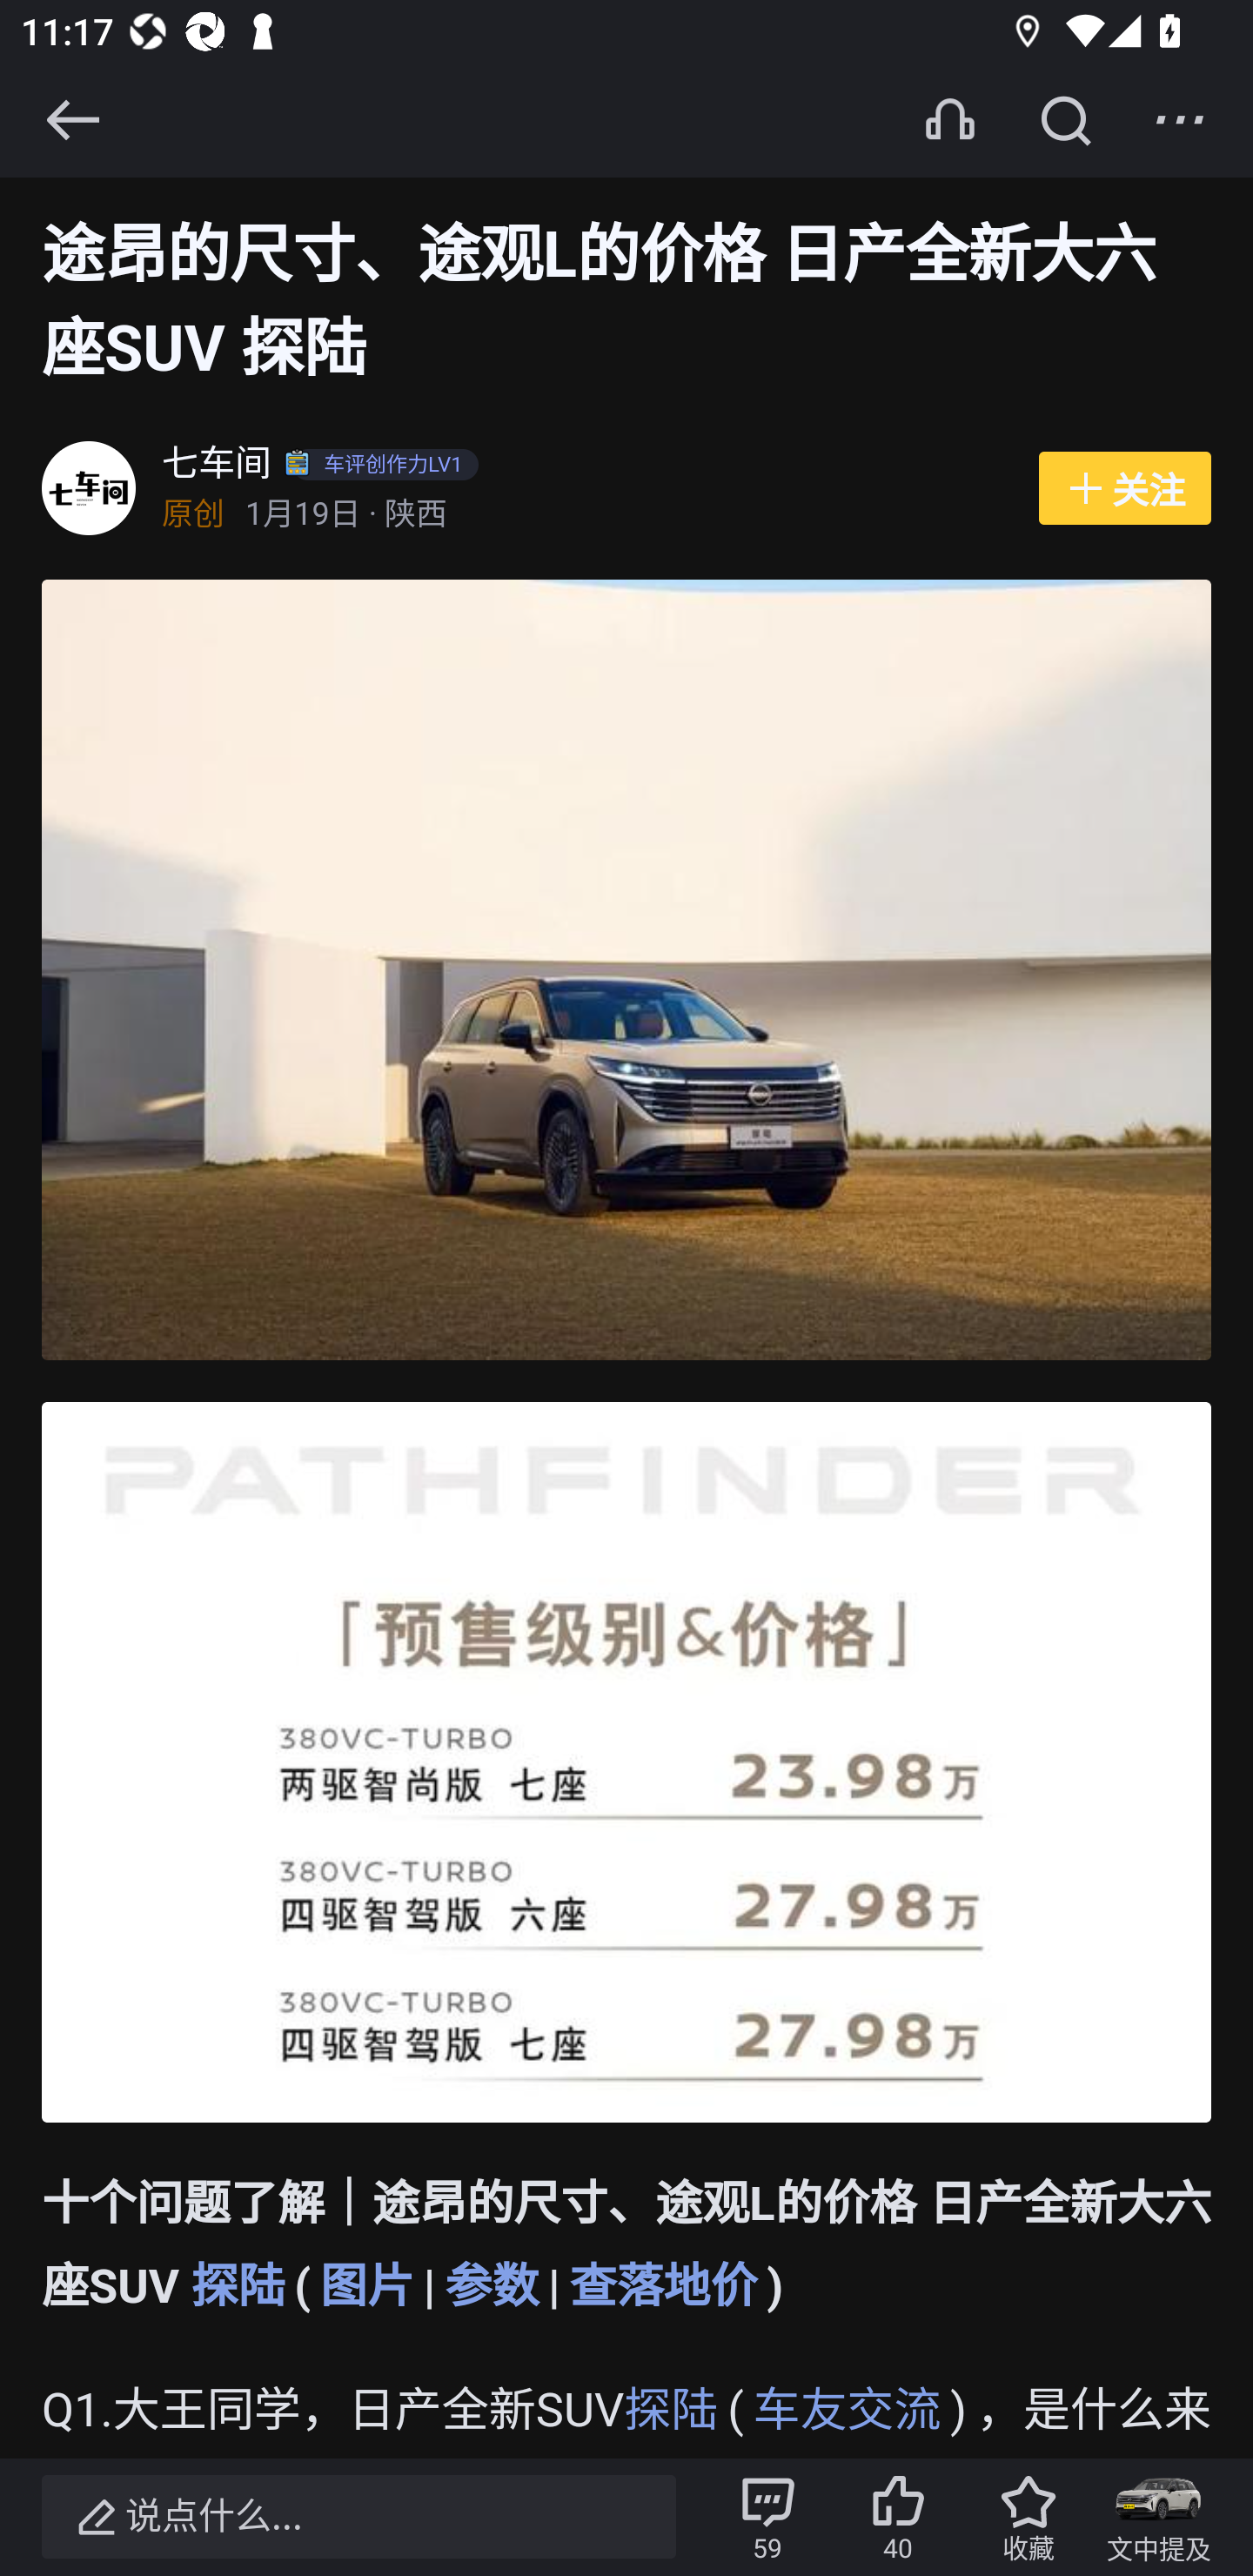  I want to click on n0n-sj4XwK2WR2lM6cc5ECLbHNo, so click(626, 971).